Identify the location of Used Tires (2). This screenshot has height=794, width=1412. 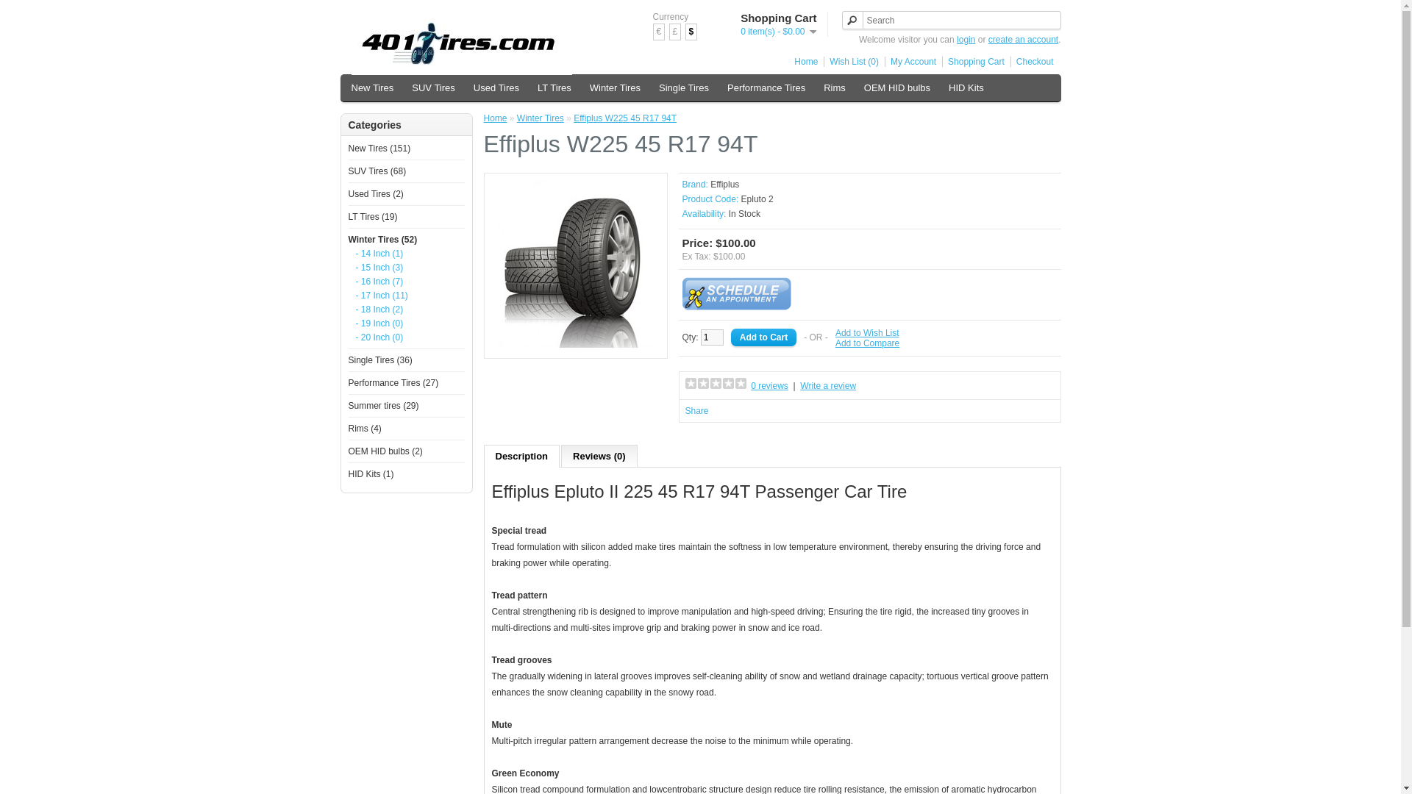
(377, 194).